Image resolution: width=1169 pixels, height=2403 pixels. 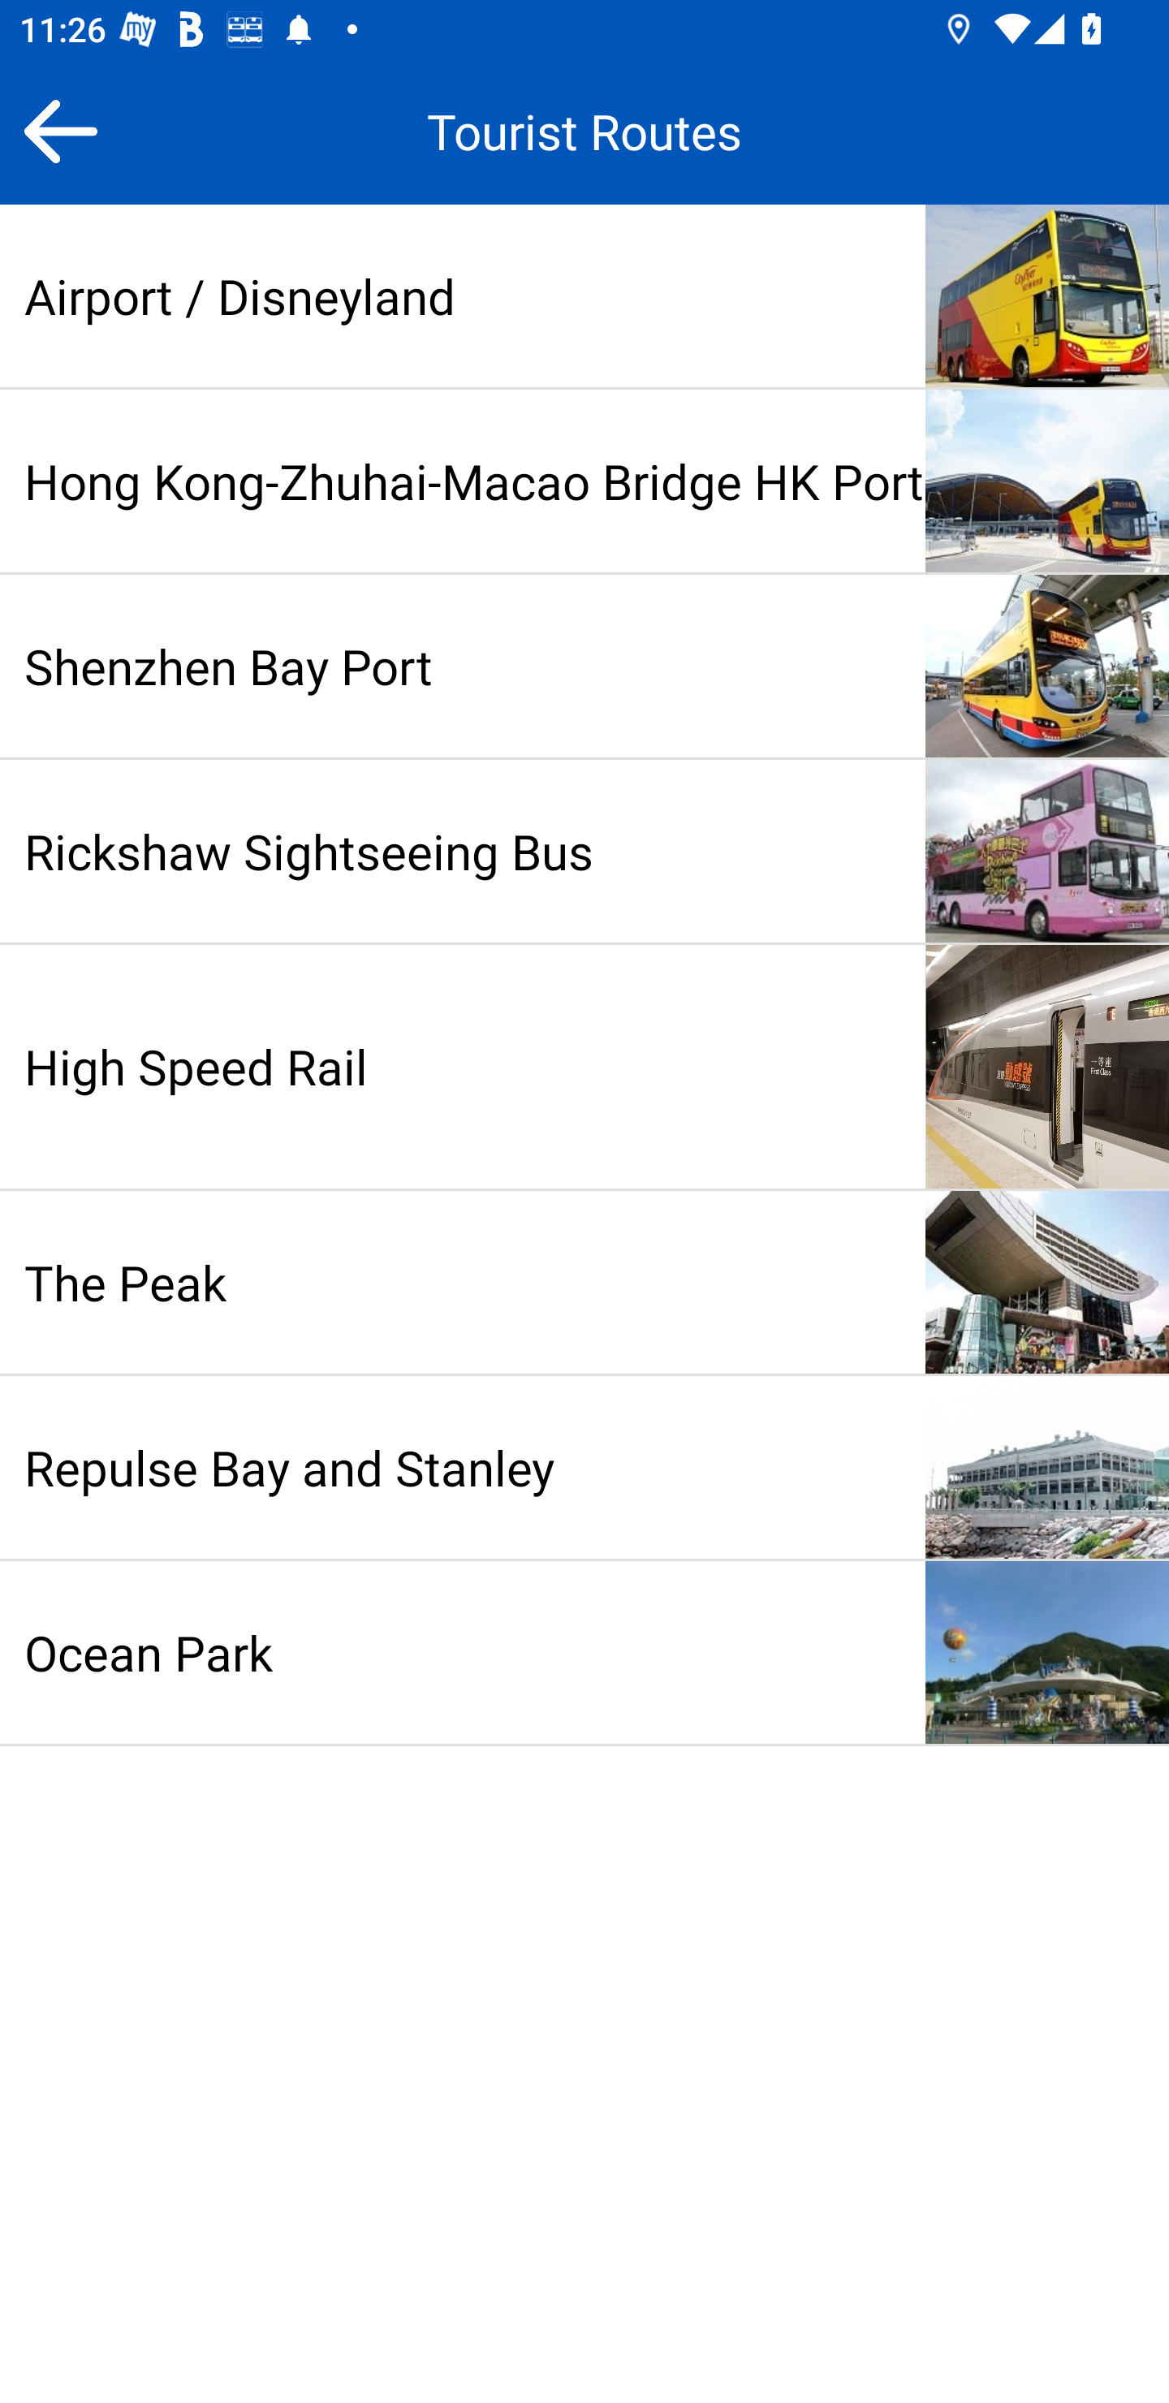 What do you see at coordinates (584, 1067) in the screenshot?
I see `High Speed Rail` at bounding box center [584, 1067].